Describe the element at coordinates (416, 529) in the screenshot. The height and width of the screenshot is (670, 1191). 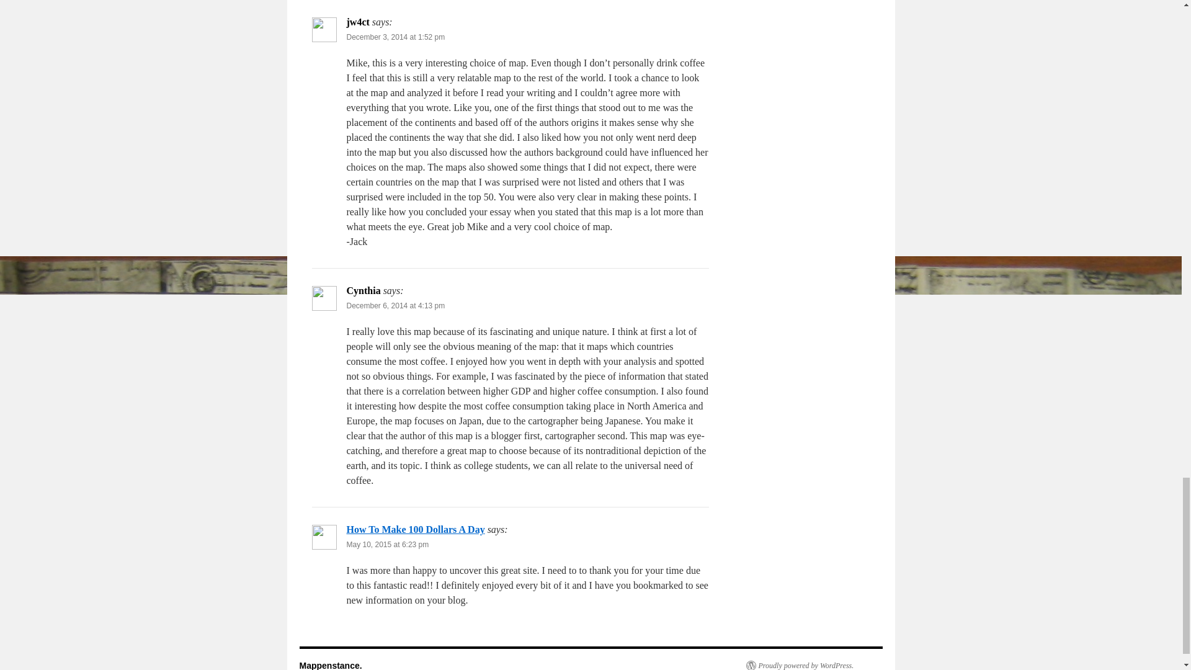
I see `How To Make 100 Dollars A Day` at that location.